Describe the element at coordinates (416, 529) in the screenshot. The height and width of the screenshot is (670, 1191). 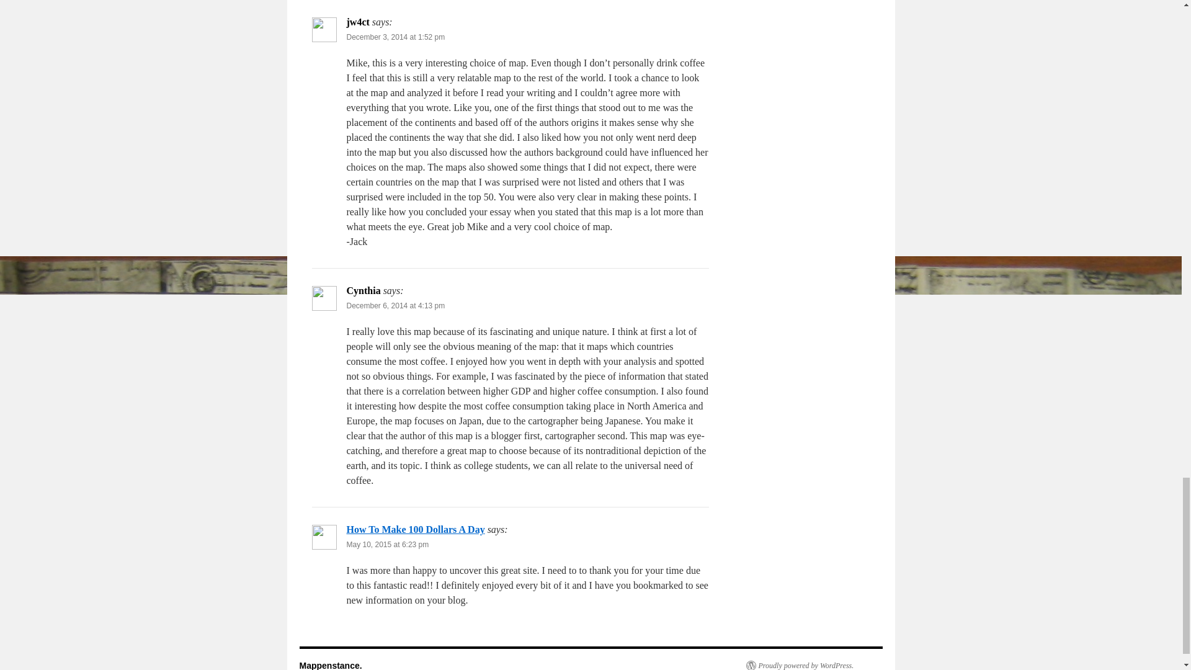
I see `How To Make 100 Dollars A Day` at that location.